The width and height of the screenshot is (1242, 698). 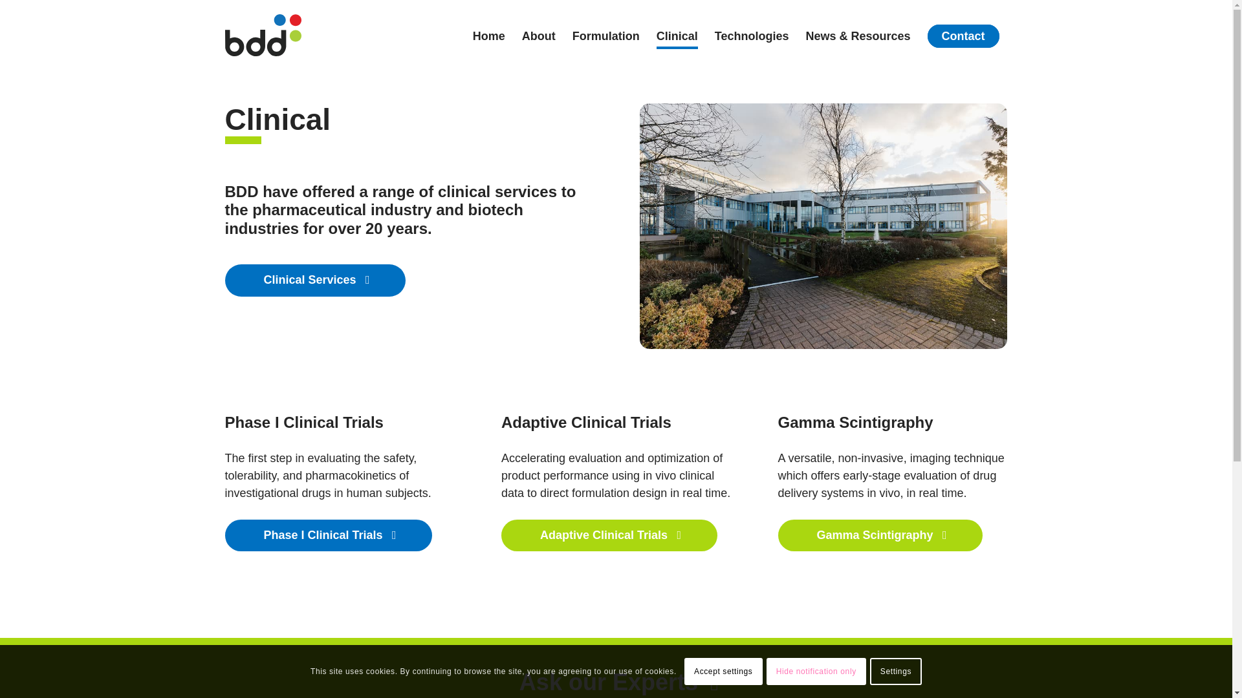 What do you see at coordinates (609, 535) in the screenshot?
I see `Adaptive Clinical Trials` at bounding box center [609, 535].